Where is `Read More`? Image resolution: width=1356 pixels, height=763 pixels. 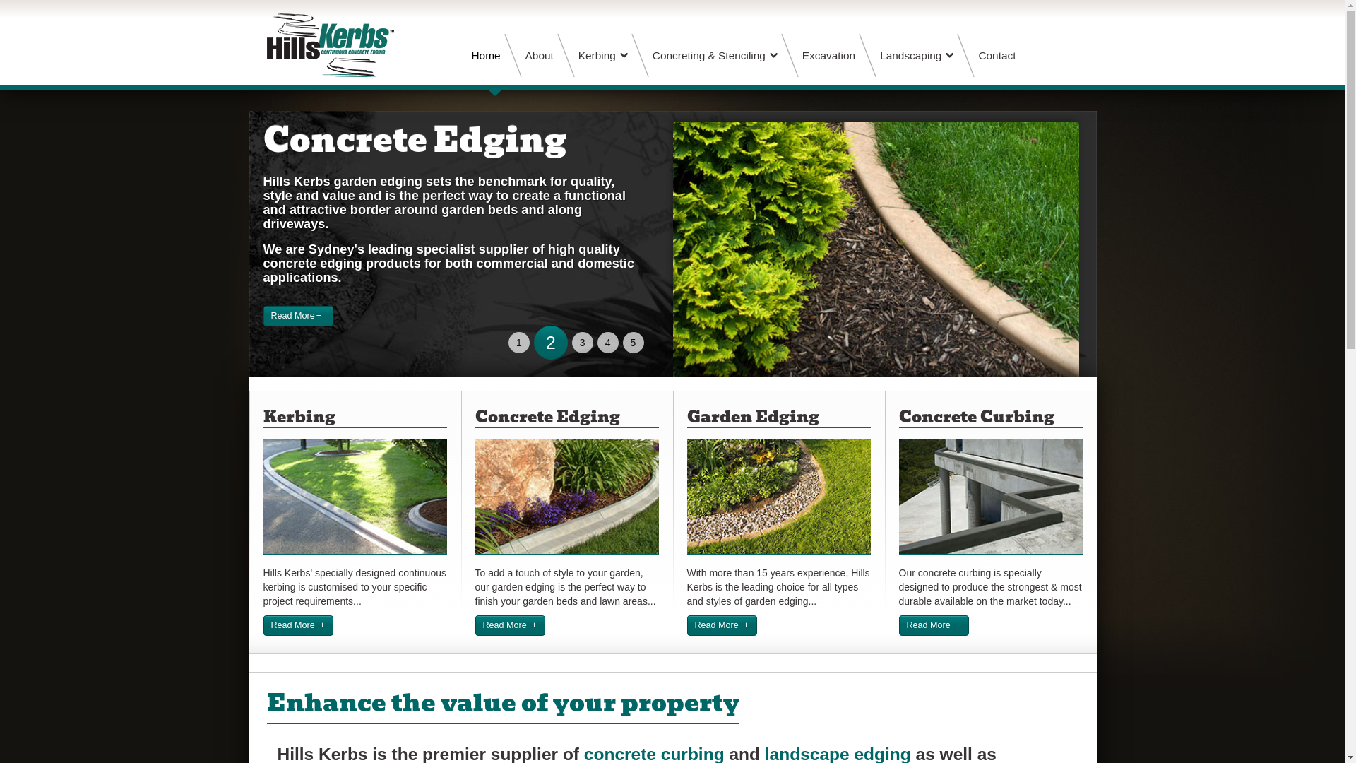
Read More is located at coordinates (722, 626).